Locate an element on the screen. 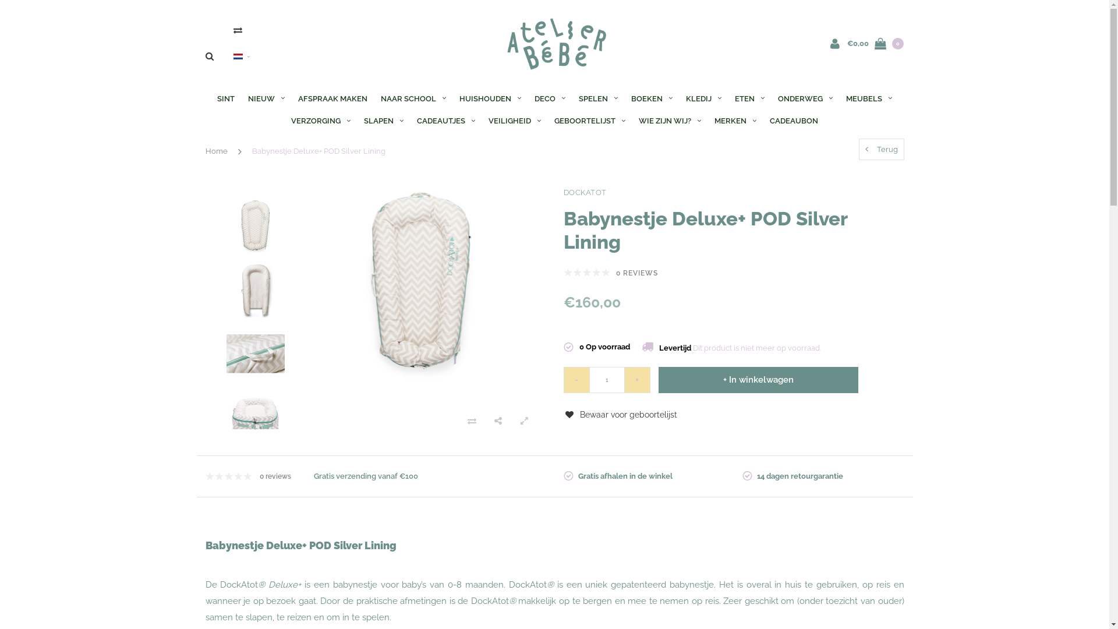  ONDERWEG is located at coordinates (805, 99).